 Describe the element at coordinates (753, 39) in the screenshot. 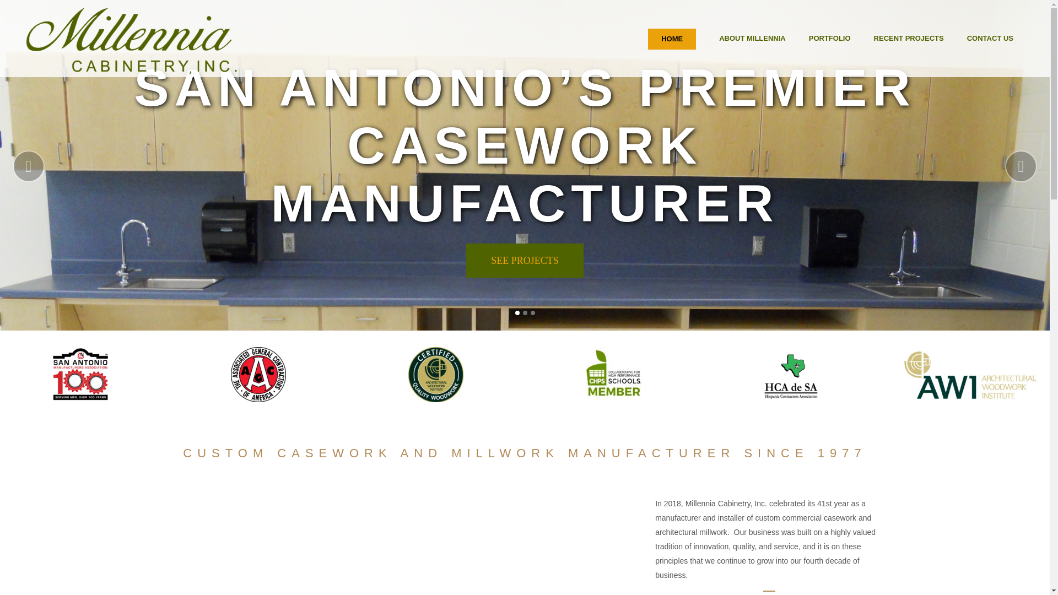

I see `ABOUT MILLENNIA` at that location.